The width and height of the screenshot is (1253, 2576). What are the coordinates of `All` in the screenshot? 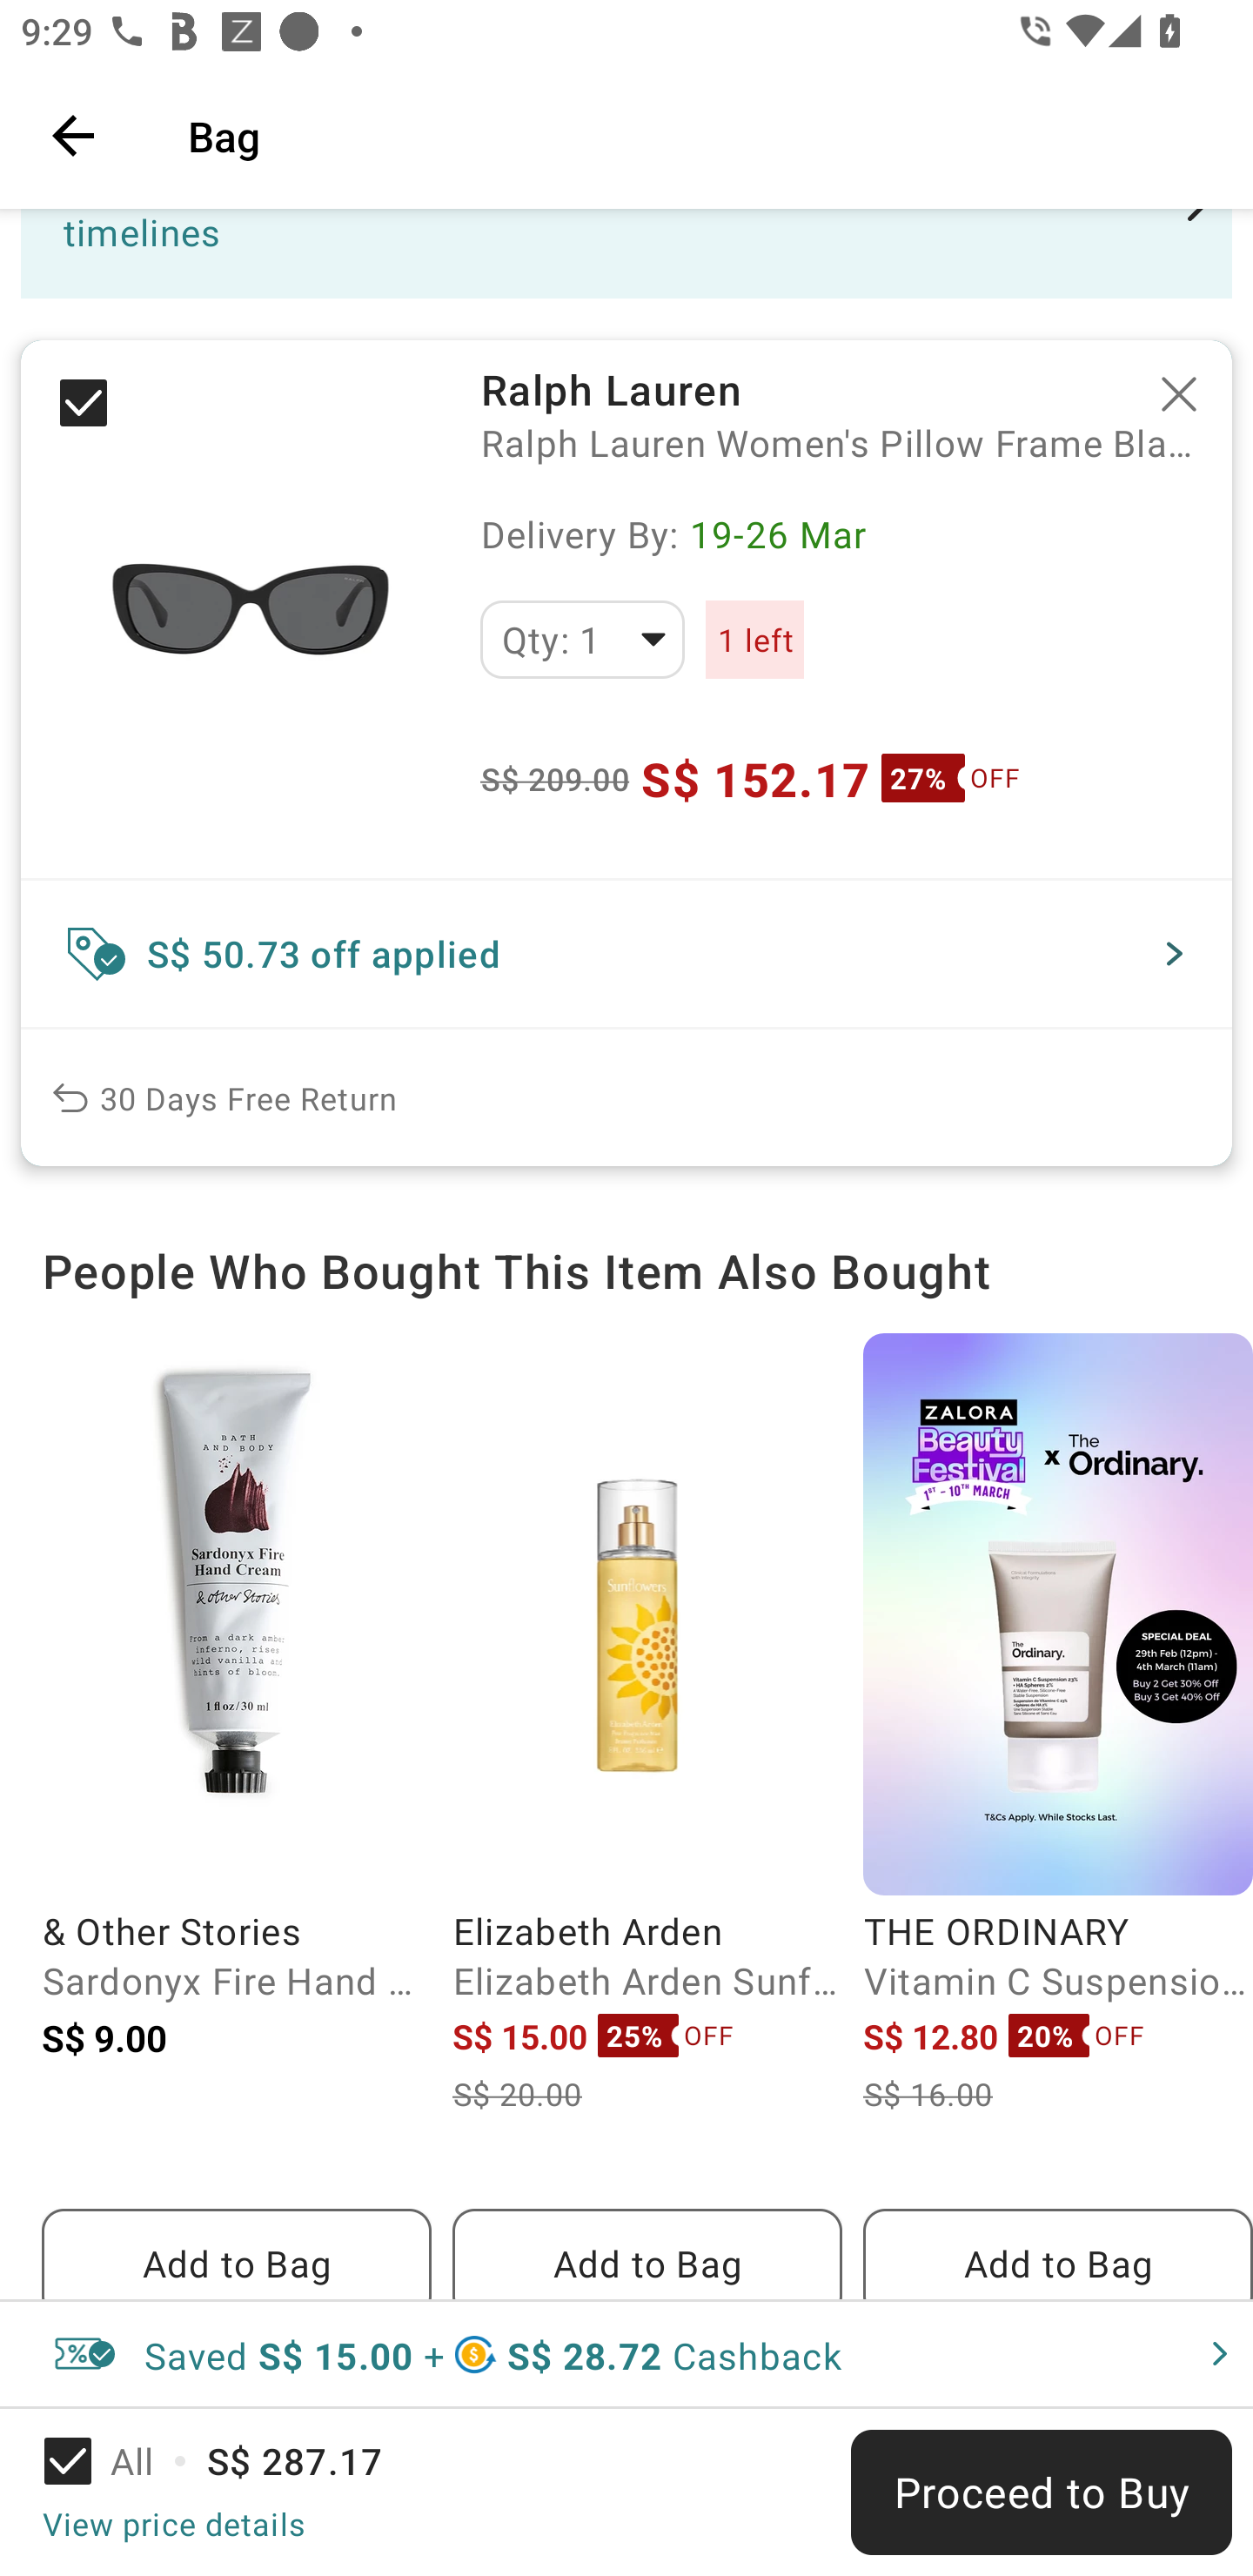 It's located at (118, 2461).